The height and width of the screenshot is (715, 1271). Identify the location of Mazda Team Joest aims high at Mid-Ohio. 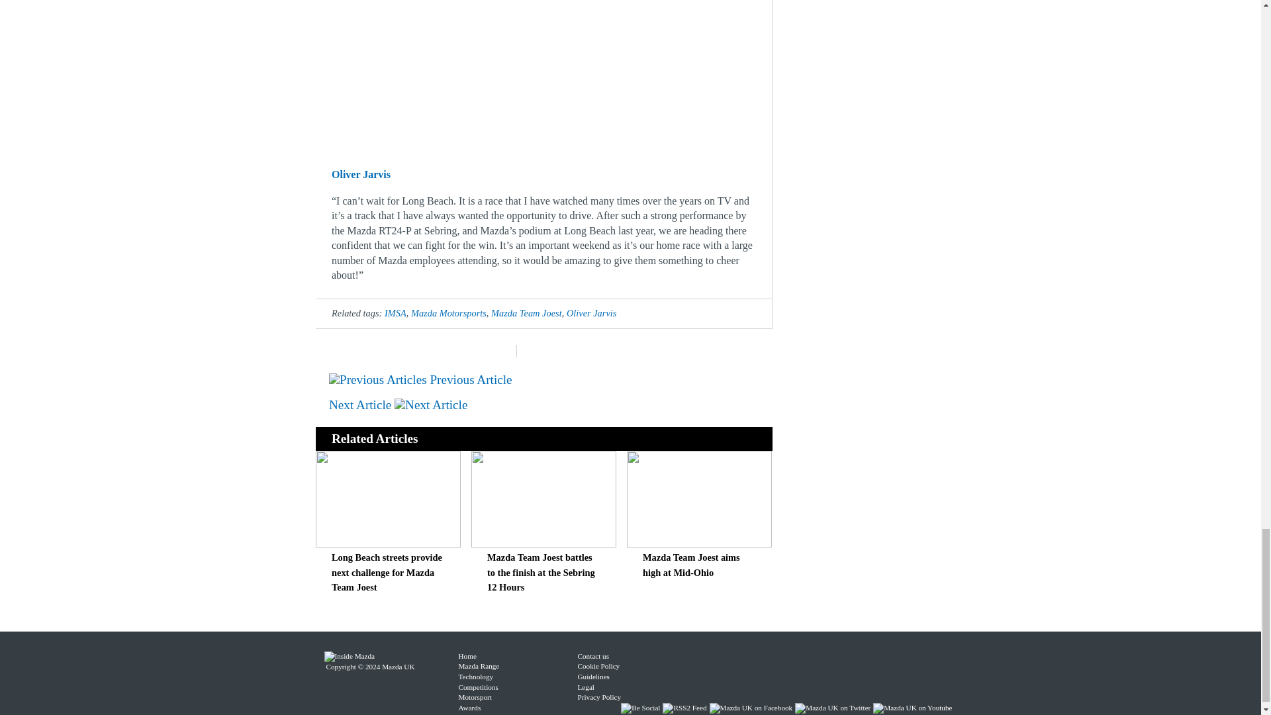
(691, 564).